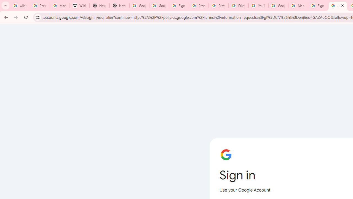 The image size is (353, 199). Describe the element at coordinates (179, 6) in the screenshot. I see `Sign in - Google Accounts` at that location.